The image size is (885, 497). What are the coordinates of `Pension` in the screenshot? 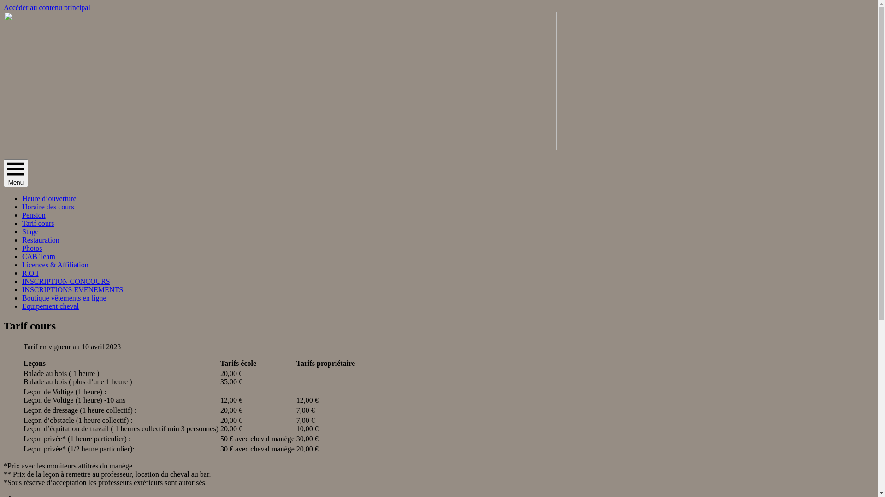 It's located at (34, 215).